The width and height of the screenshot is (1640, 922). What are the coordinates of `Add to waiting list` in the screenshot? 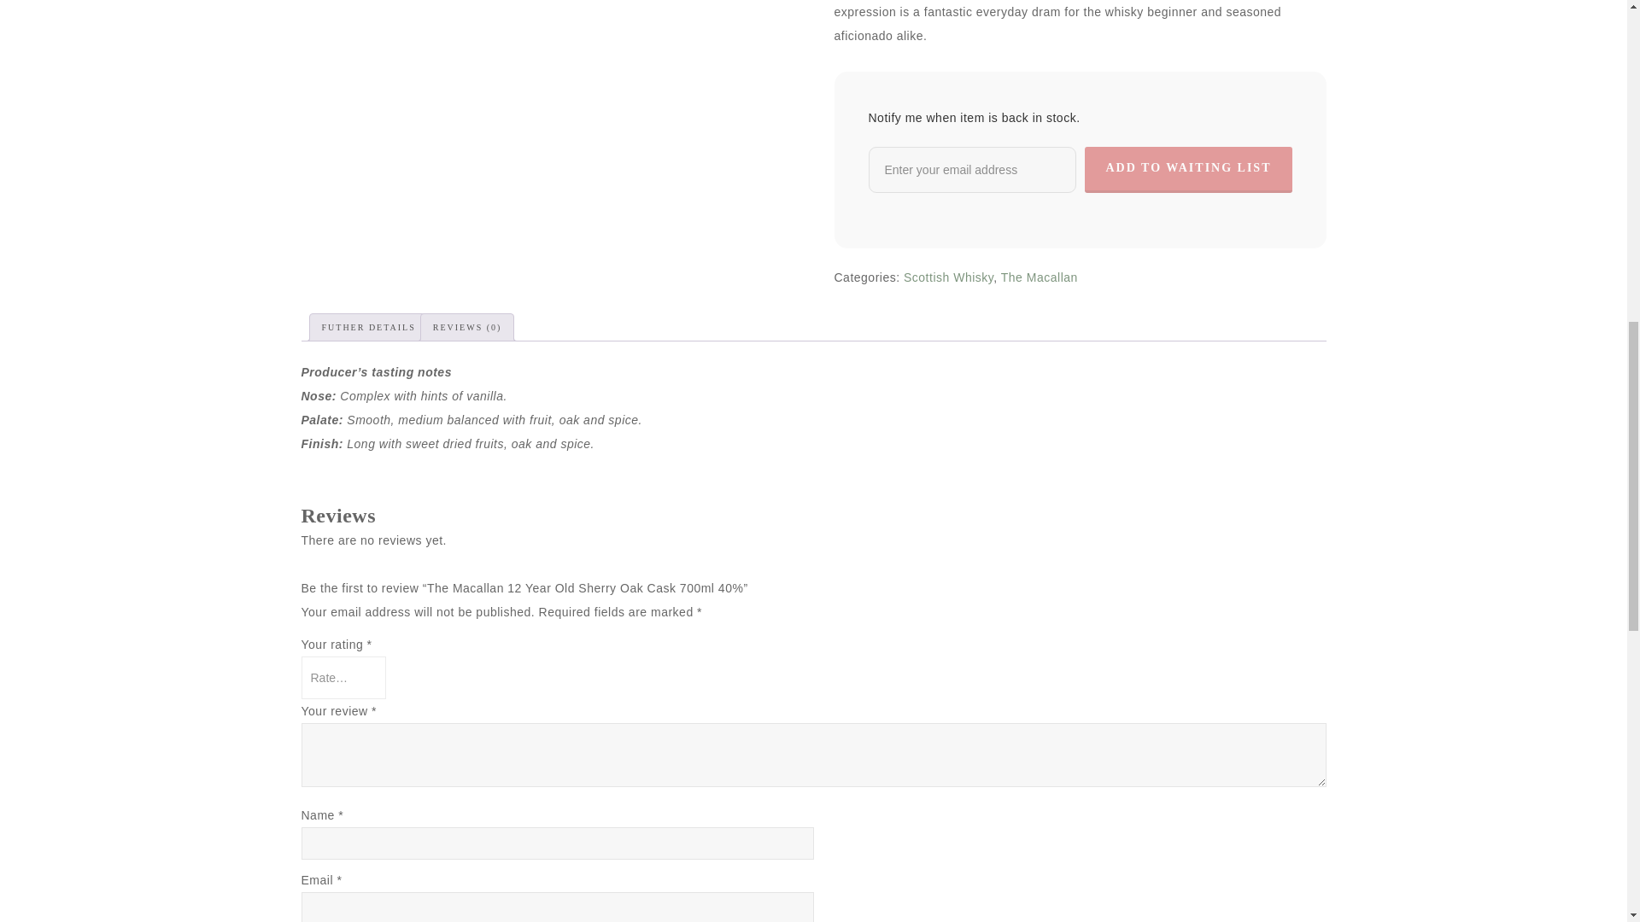 It's located at (1187, 169).